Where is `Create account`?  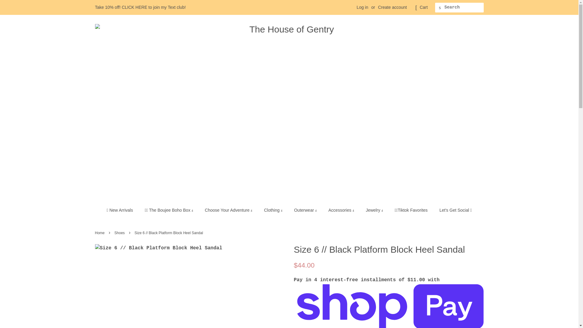
Create account is located at coordinates (392, 7).